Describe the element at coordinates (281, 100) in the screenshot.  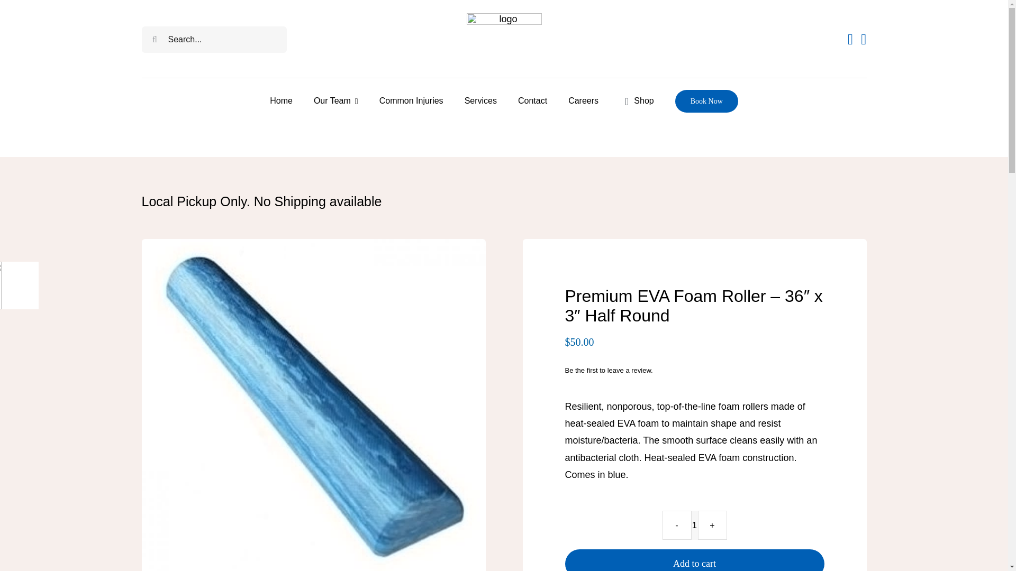
I see `Home` at that location.